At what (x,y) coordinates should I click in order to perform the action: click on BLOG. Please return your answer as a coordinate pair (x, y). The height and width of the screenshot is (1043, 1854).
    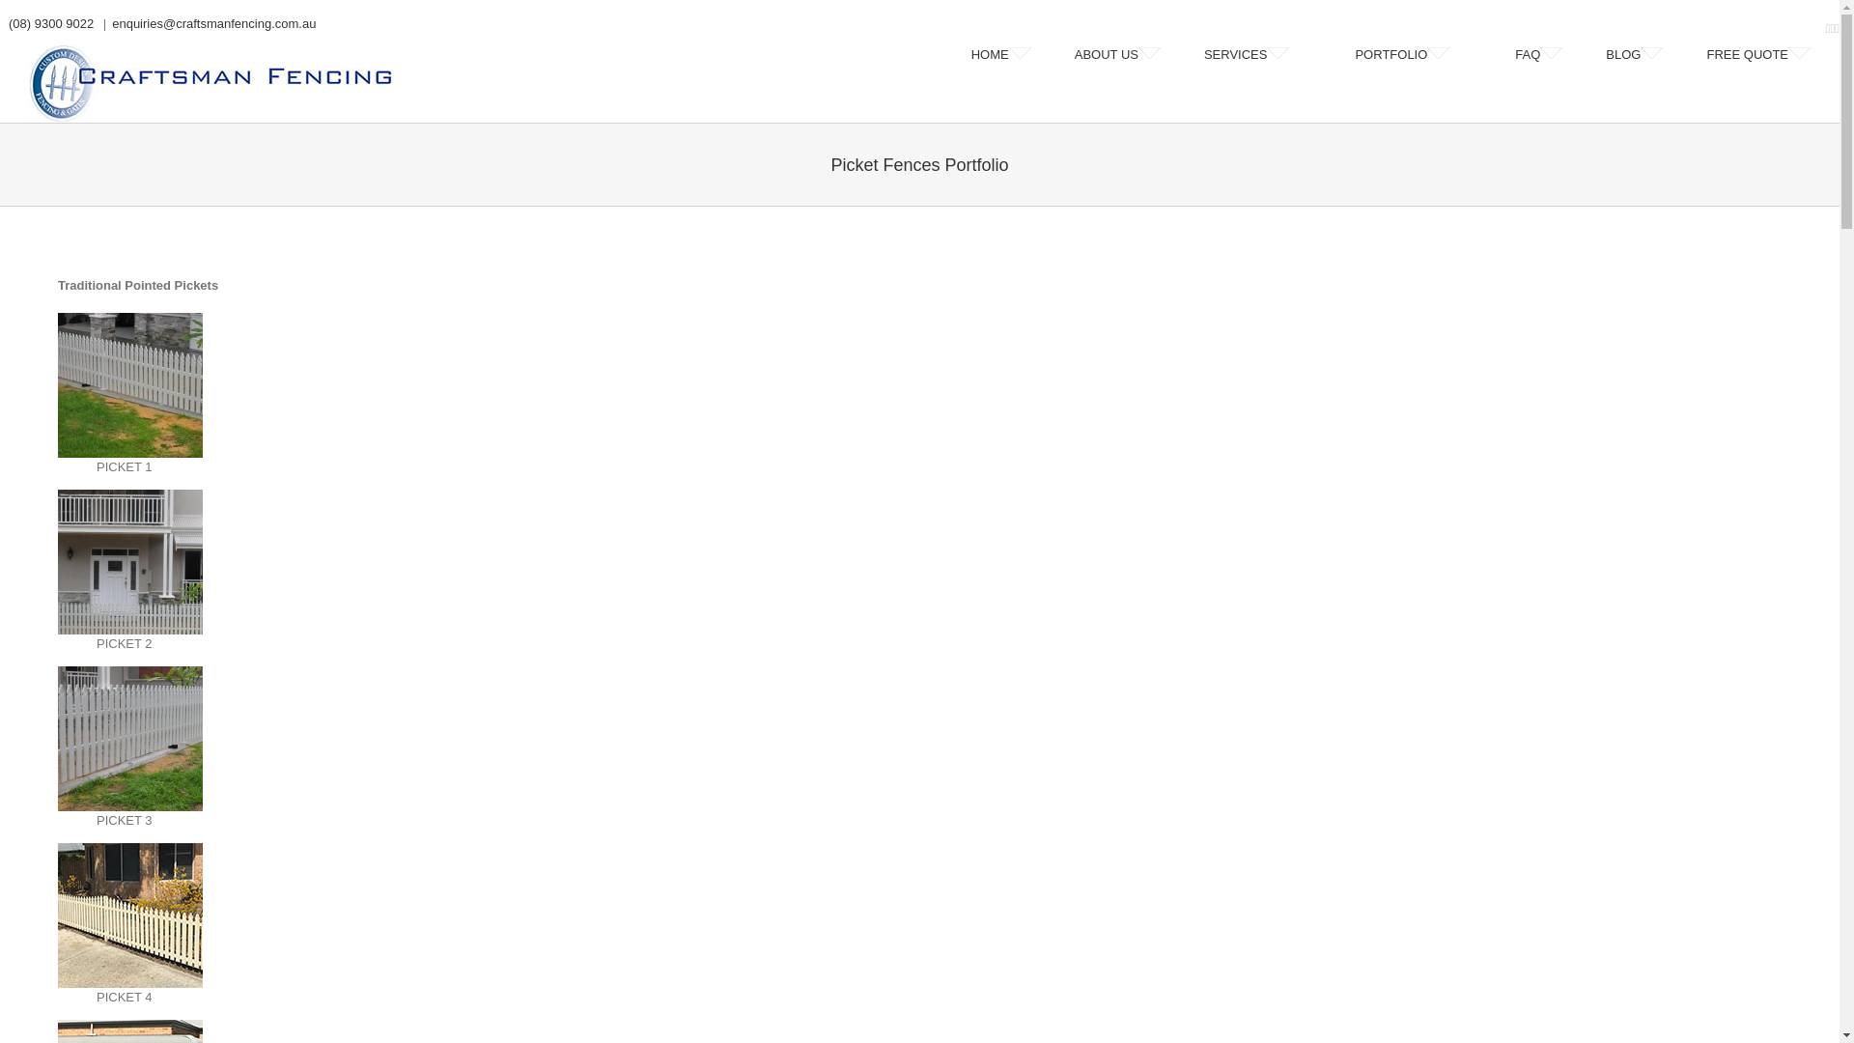
    Looking at the image, I should click on (1634, 55).